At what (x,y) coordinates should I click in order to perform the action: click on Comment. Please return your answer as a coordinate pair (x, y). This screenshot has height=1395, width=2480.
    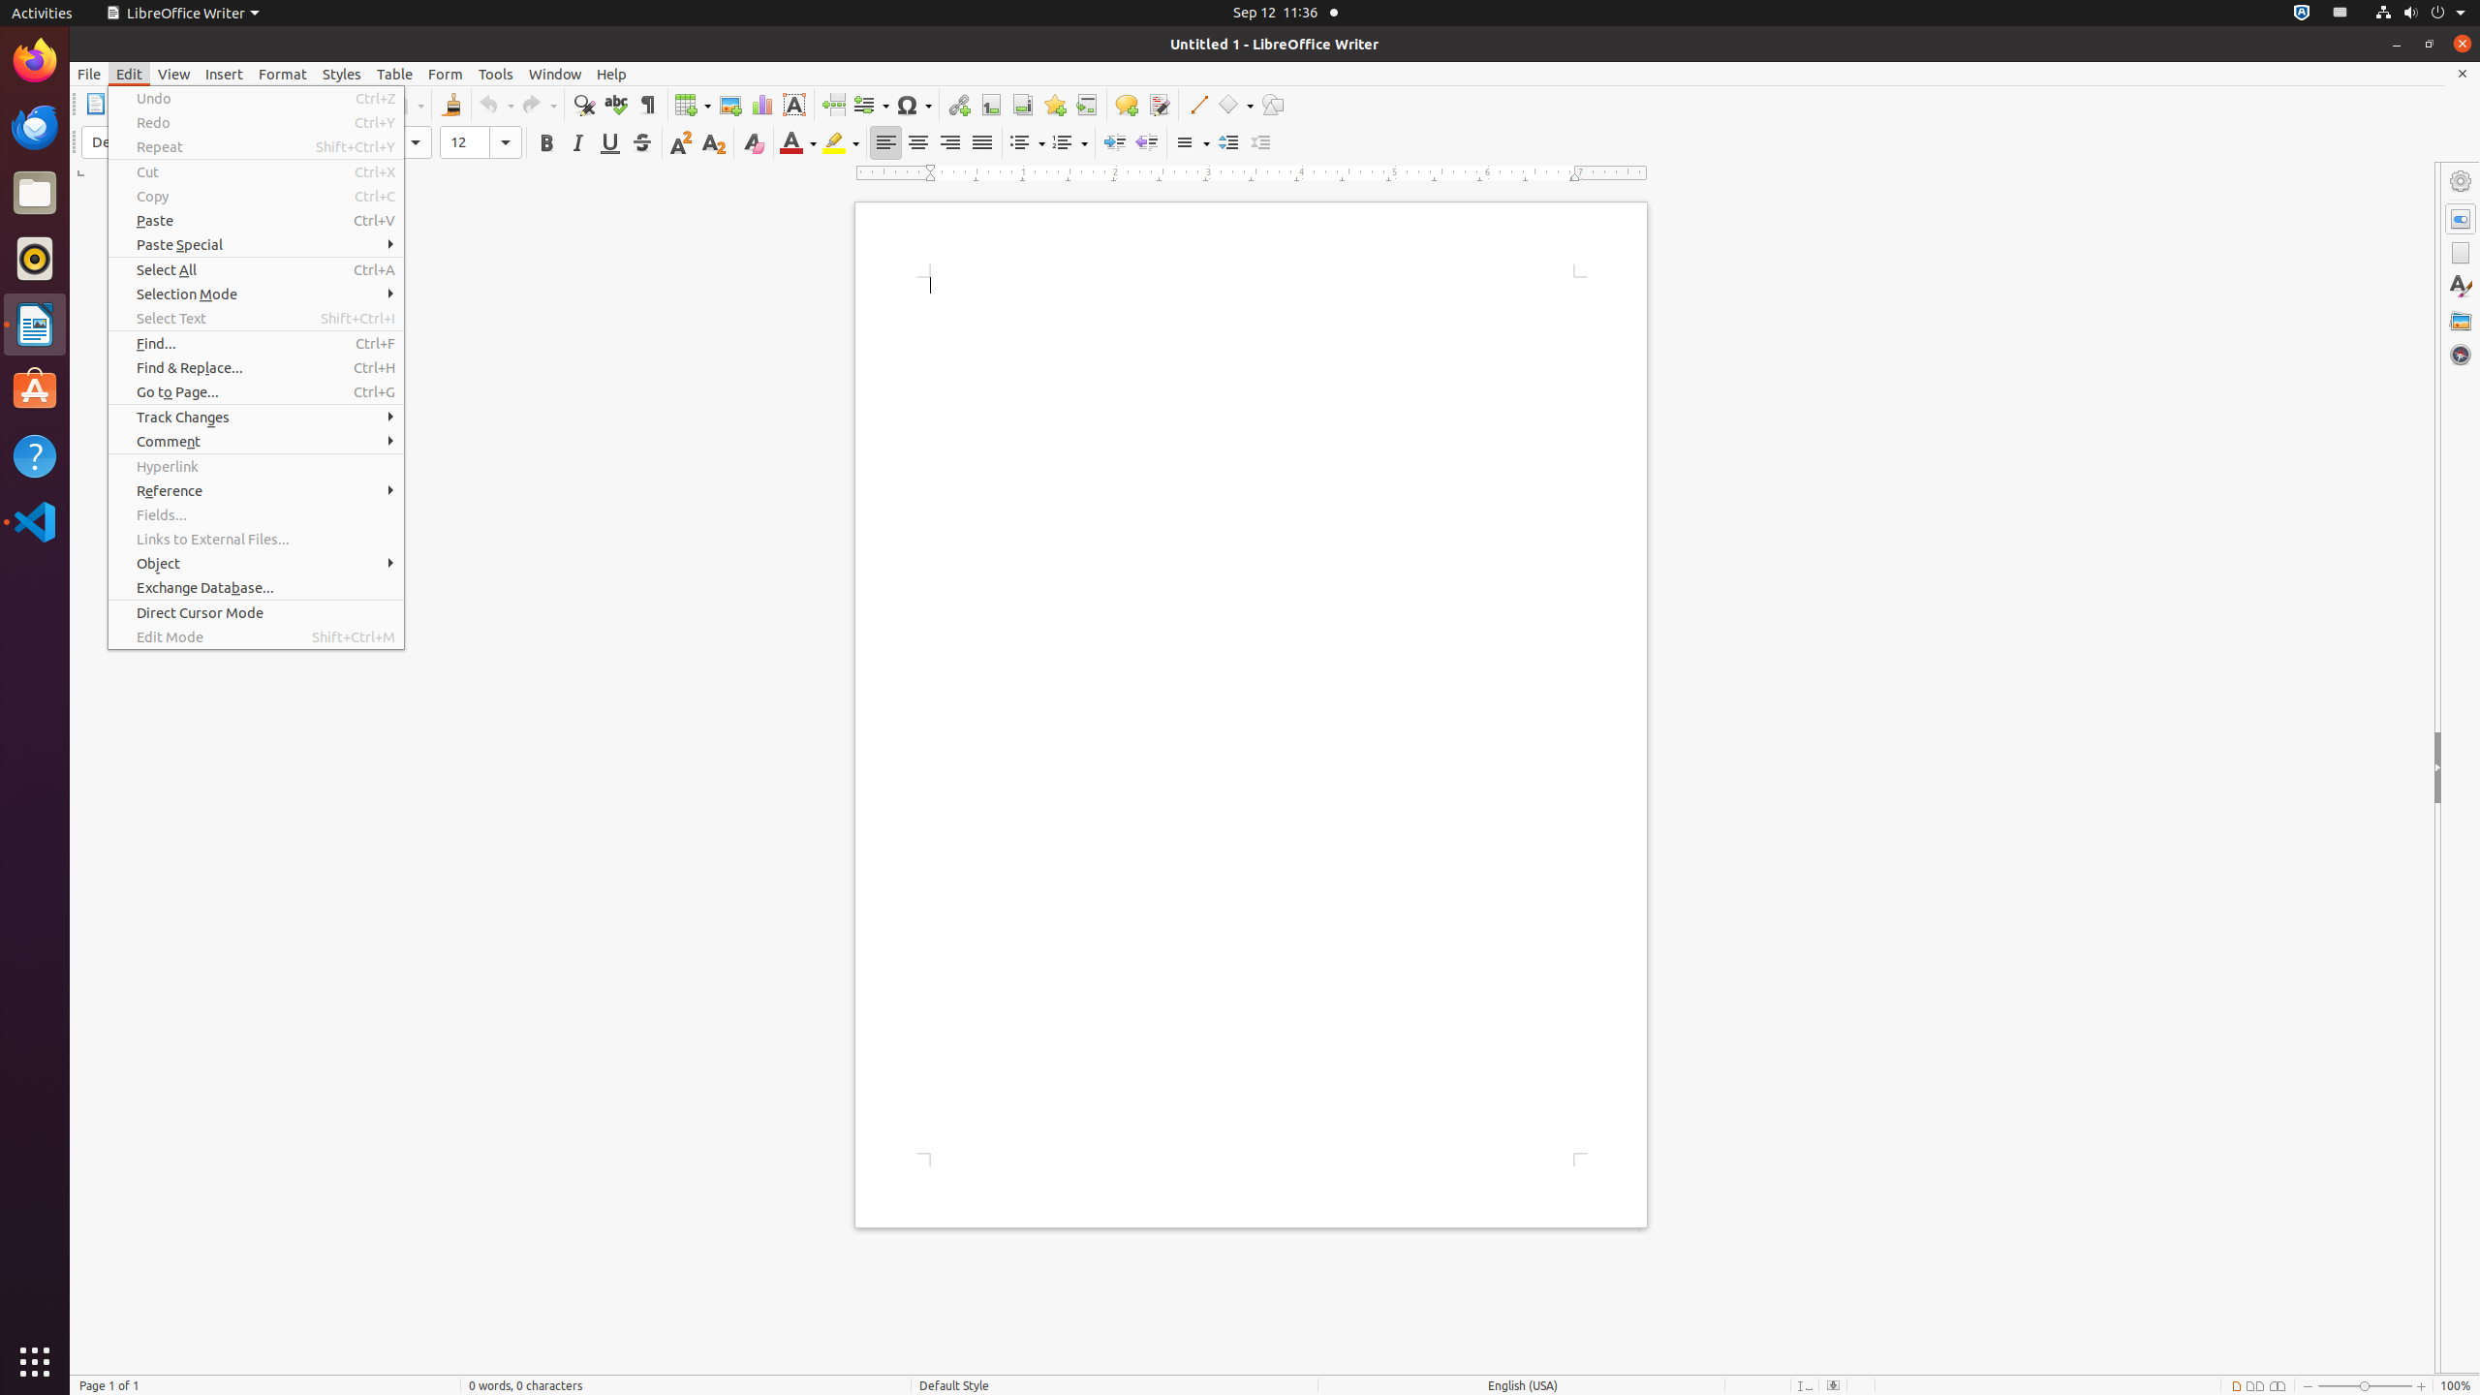
    Looking at the image, I should click on (1126, 105).